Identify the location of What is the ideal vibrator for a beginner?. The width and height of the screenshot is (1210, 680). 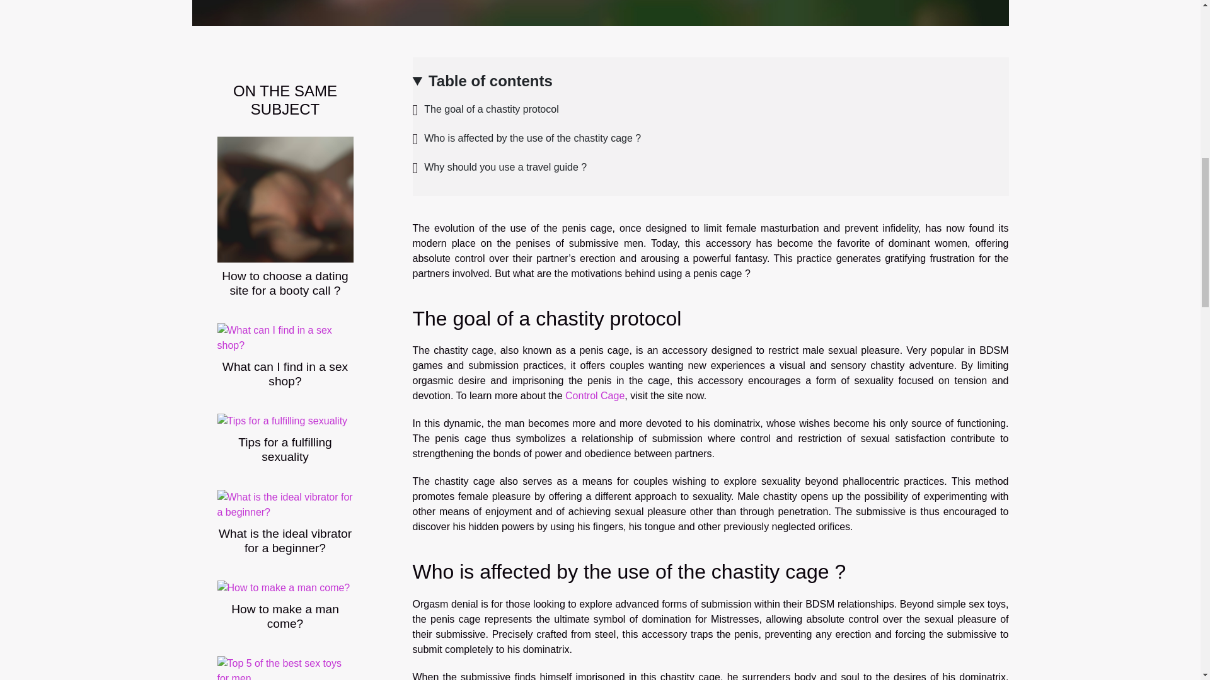
(285, 540).